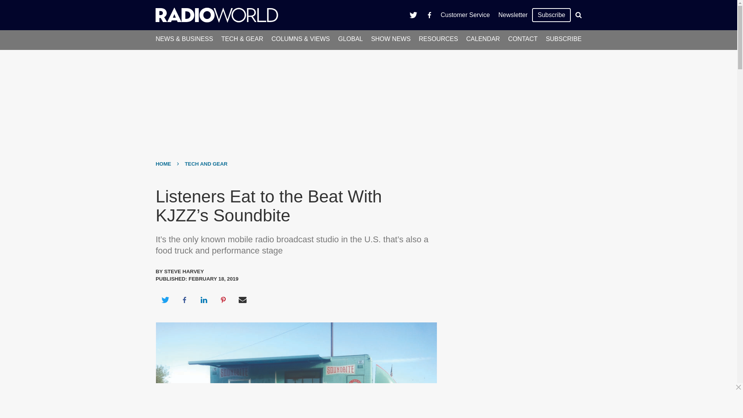 The image size is (743, 418). What do you see at coordinates (165, 300) in the screenshot?
I see `Share on Twitter` at bounding box center [165, 300].